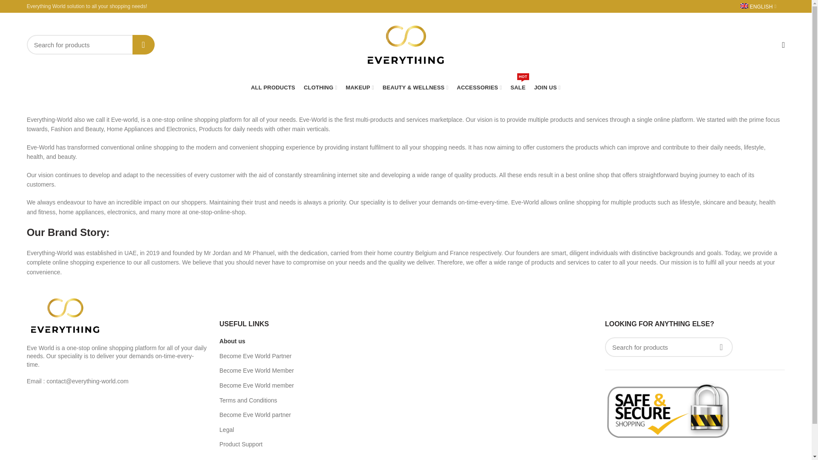  Describe the element at coordinates (143, 45) in the screenshot. I see `SEARCH` at that location.